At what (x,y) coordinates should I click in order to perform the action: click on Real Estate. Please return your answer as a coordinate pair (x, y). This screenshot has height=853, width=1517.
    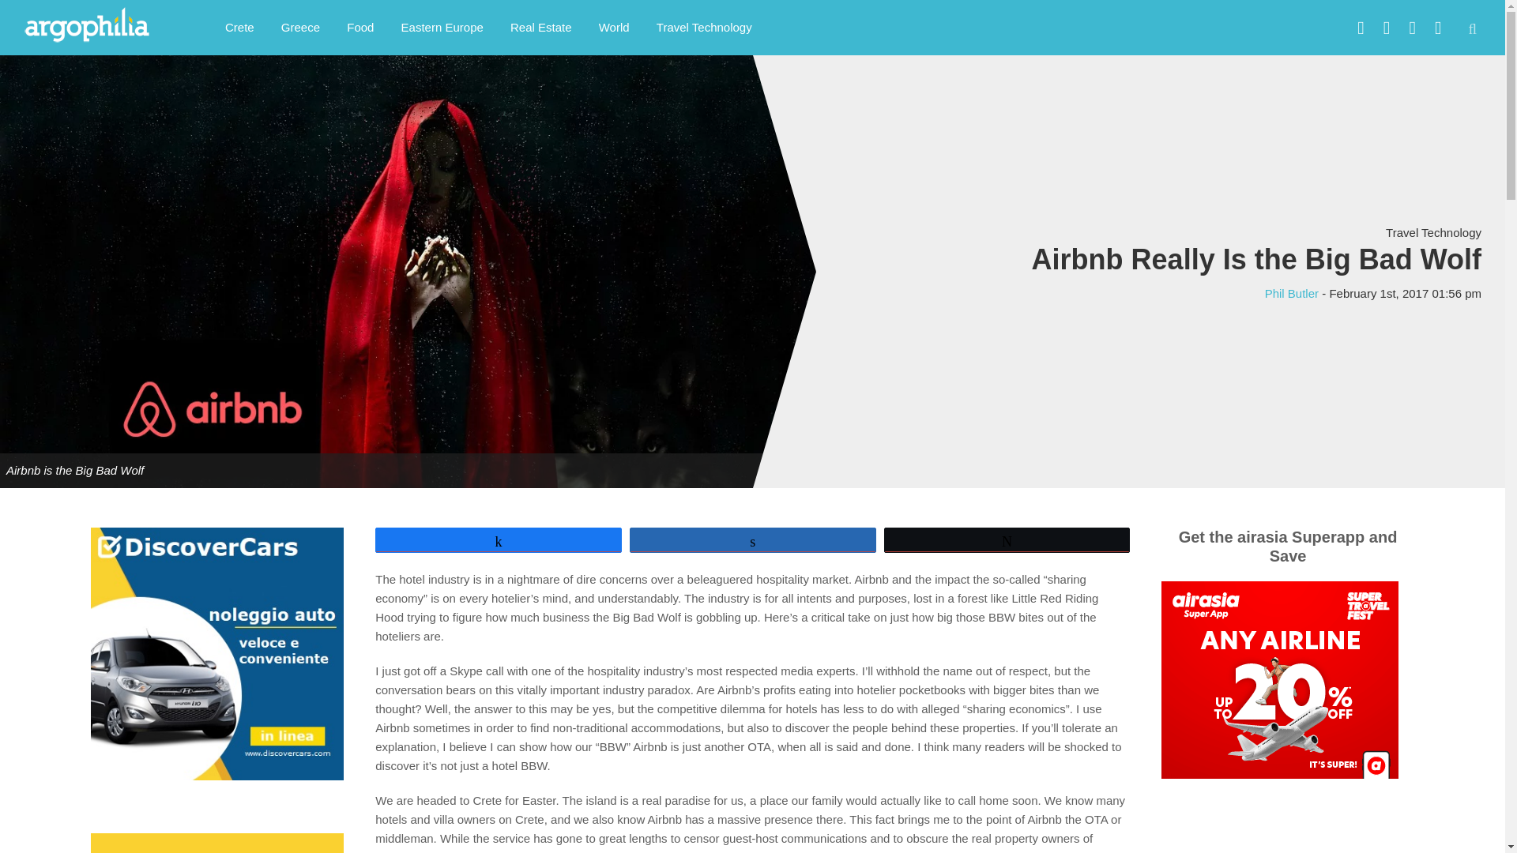
    Looking at the image, I should click on (541, 27).